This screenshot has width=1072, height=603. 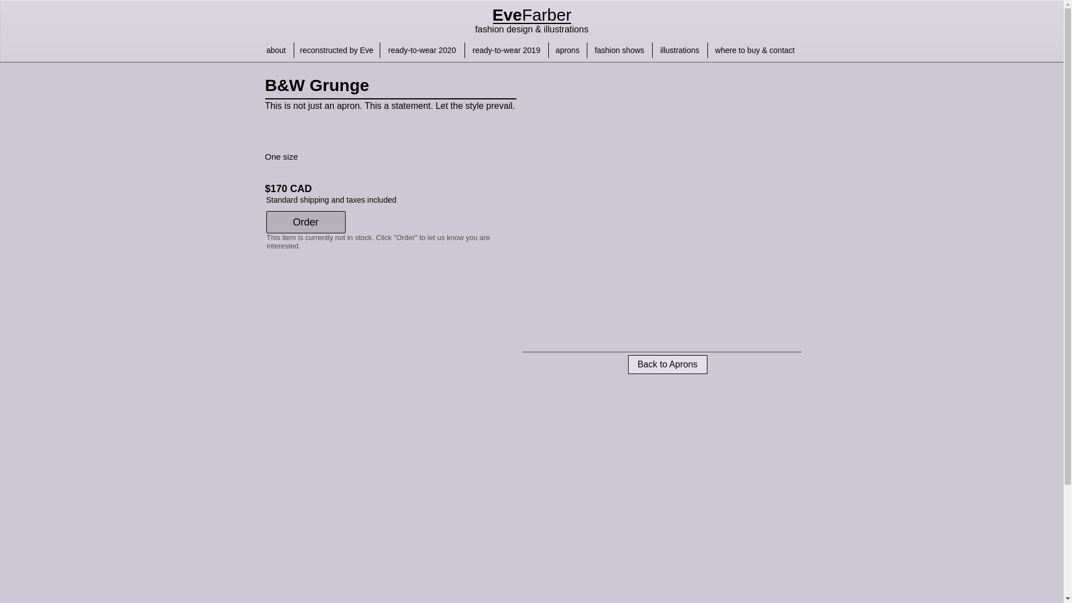 I want to click on about, so click(x=276, y=50).